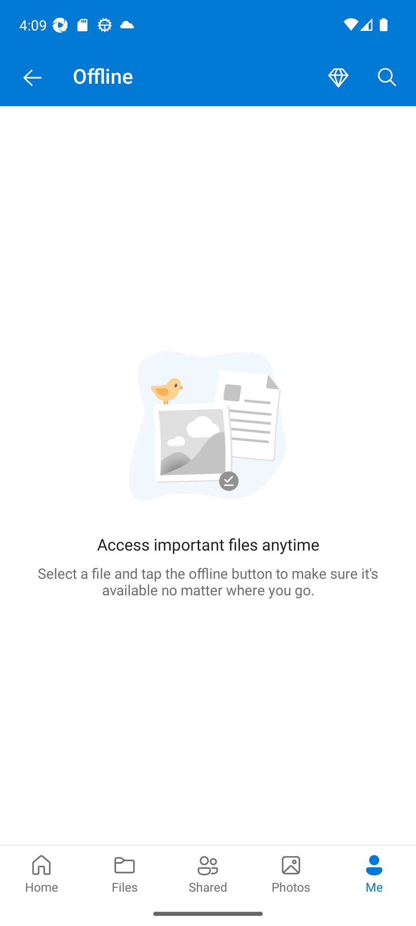  What do you see at coordinates (208, 873) in the screenshot?
I see `Shared pivot Shared` at bounding box center [208, 873].